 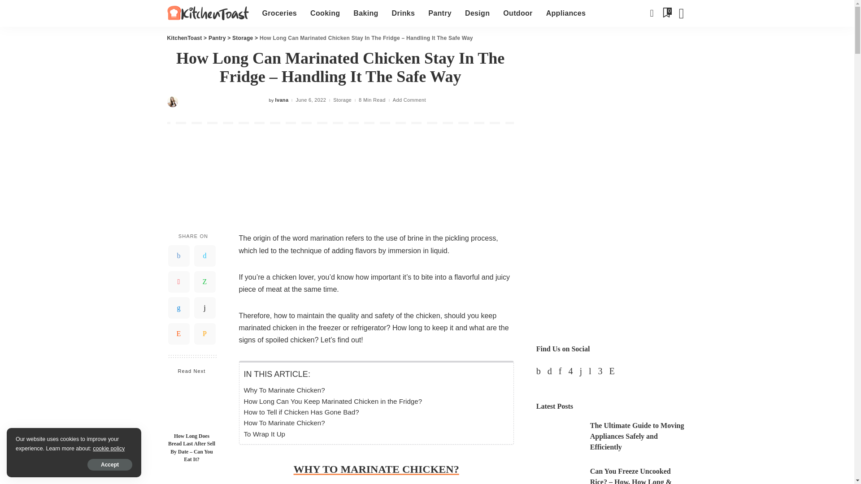 I want to click on Outdoor, so click(x=517, y=13).